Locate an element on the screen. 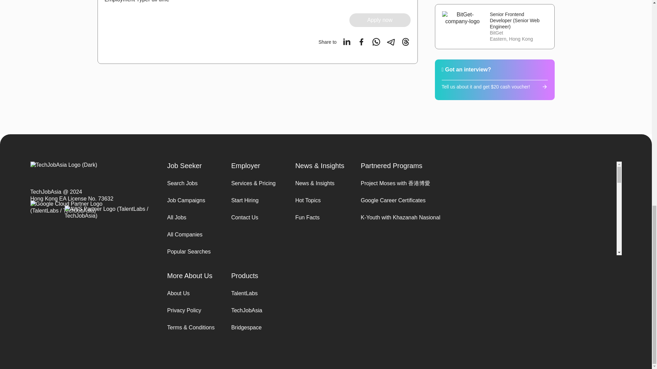  Popular Searches is located at coordinates (191, 251).